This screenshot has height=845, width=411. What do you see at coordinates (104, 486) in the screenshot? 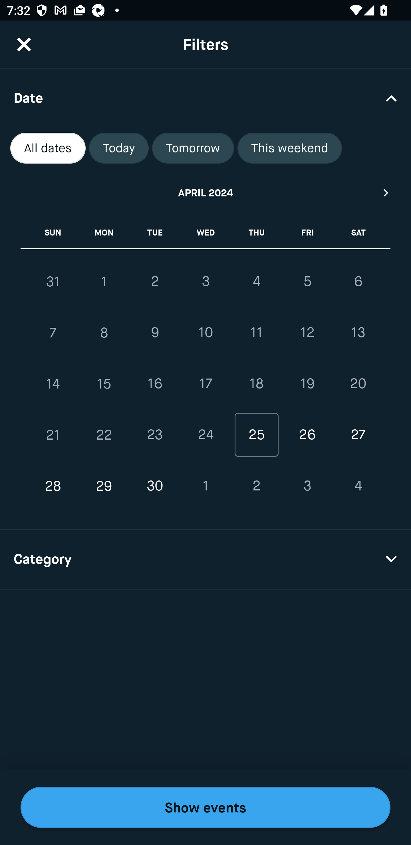
I see `29` at bounding box center [104, 486].